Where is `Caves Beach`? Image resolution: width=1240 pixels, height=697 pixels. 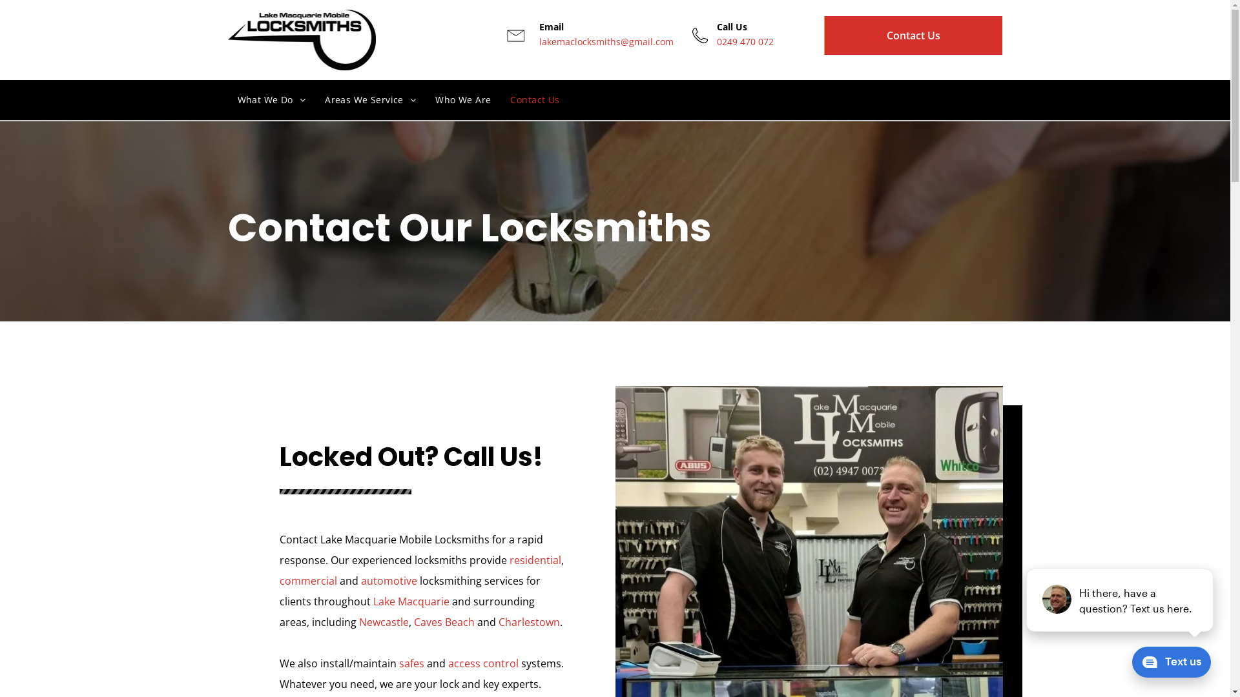
Caves Beach is located at coordinates (444, 622).